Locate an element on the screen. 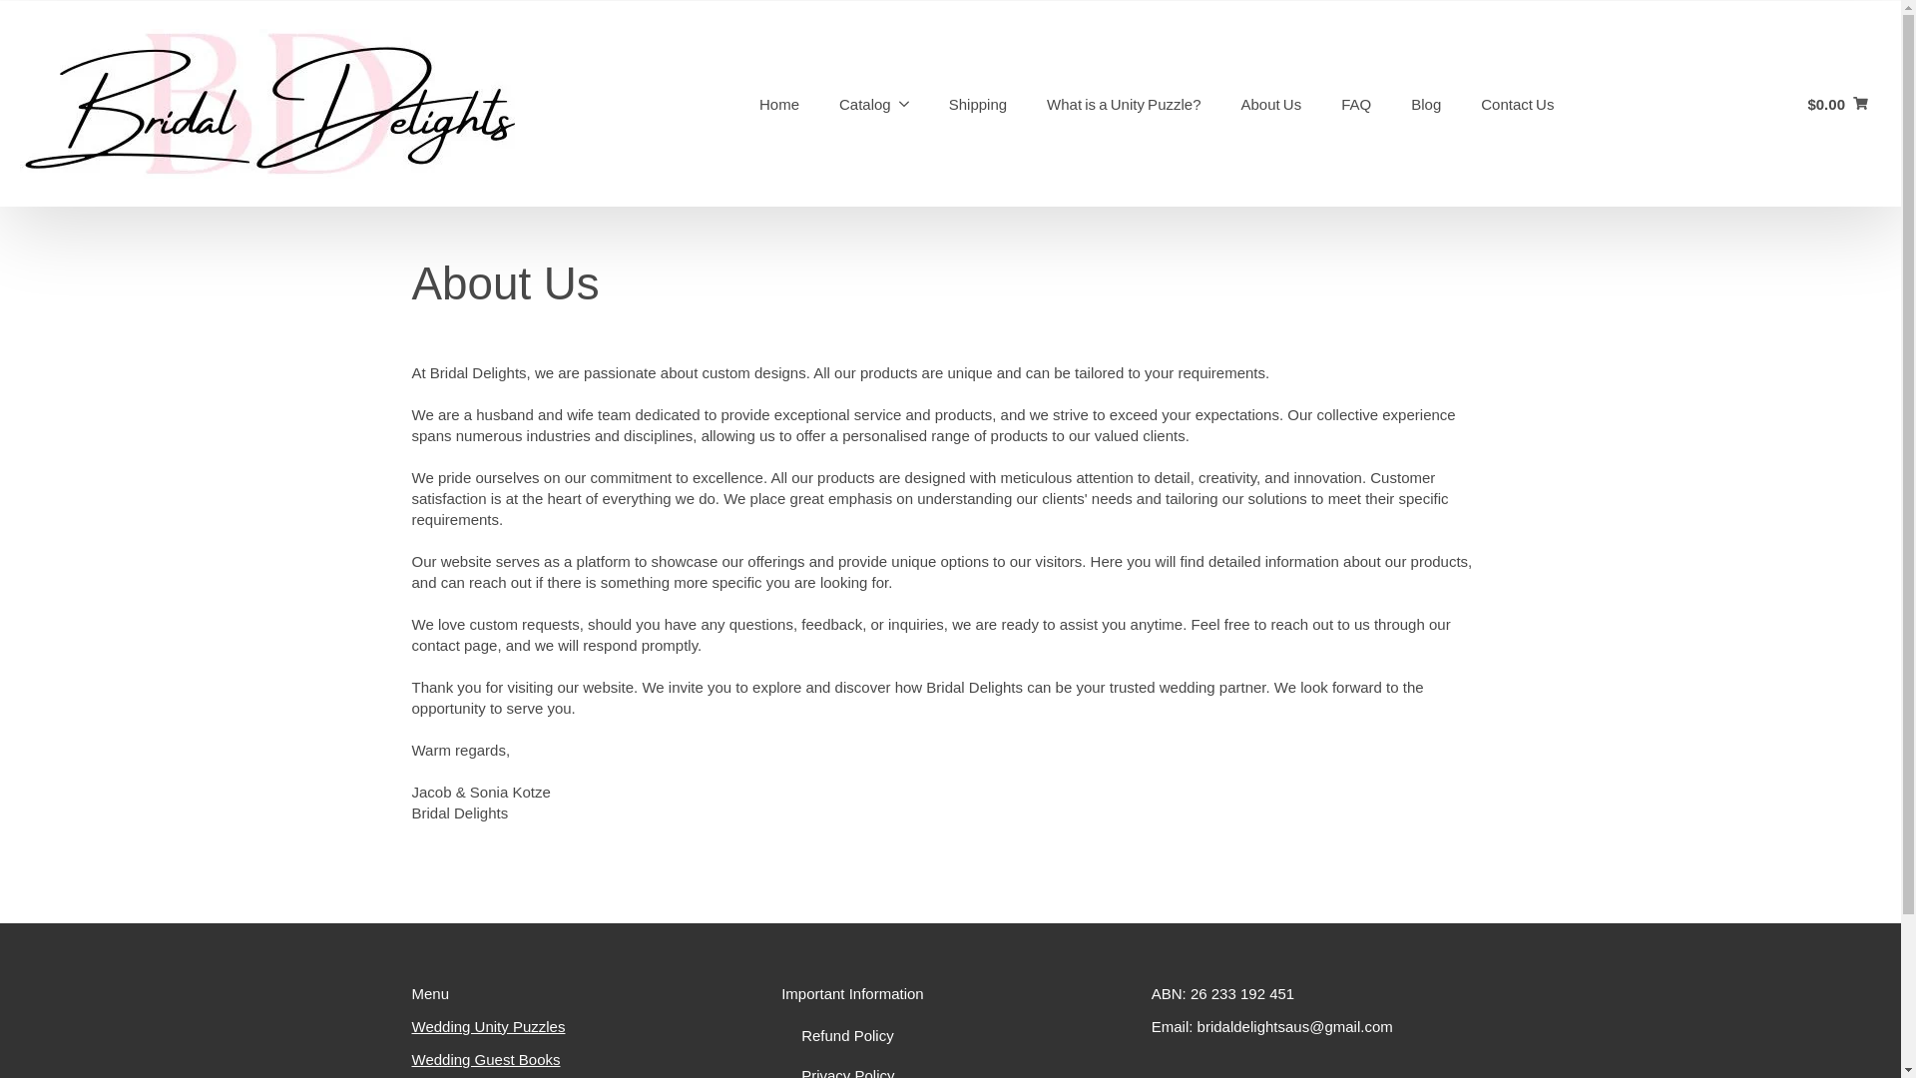  Shipping is located at coordinates (978, 102).